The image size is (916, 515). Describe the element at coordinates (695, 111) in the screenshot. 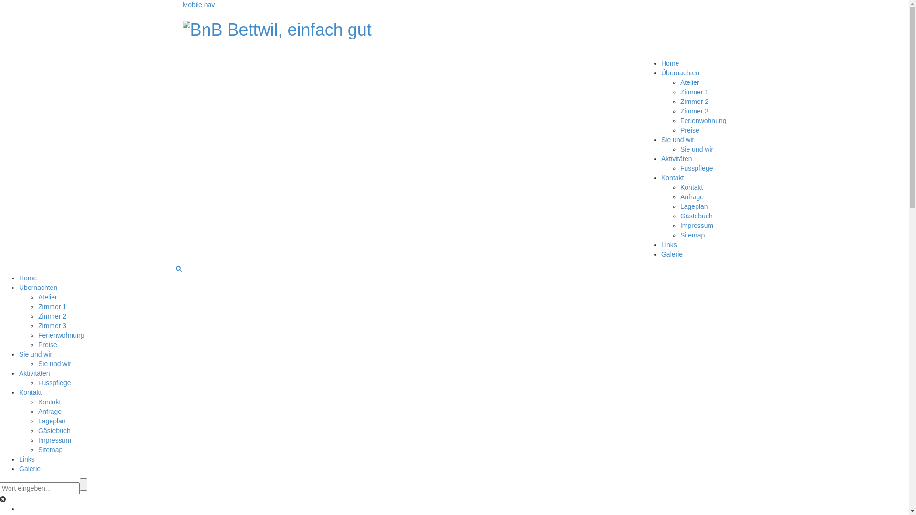

I see `Zimmer 3` at that location.